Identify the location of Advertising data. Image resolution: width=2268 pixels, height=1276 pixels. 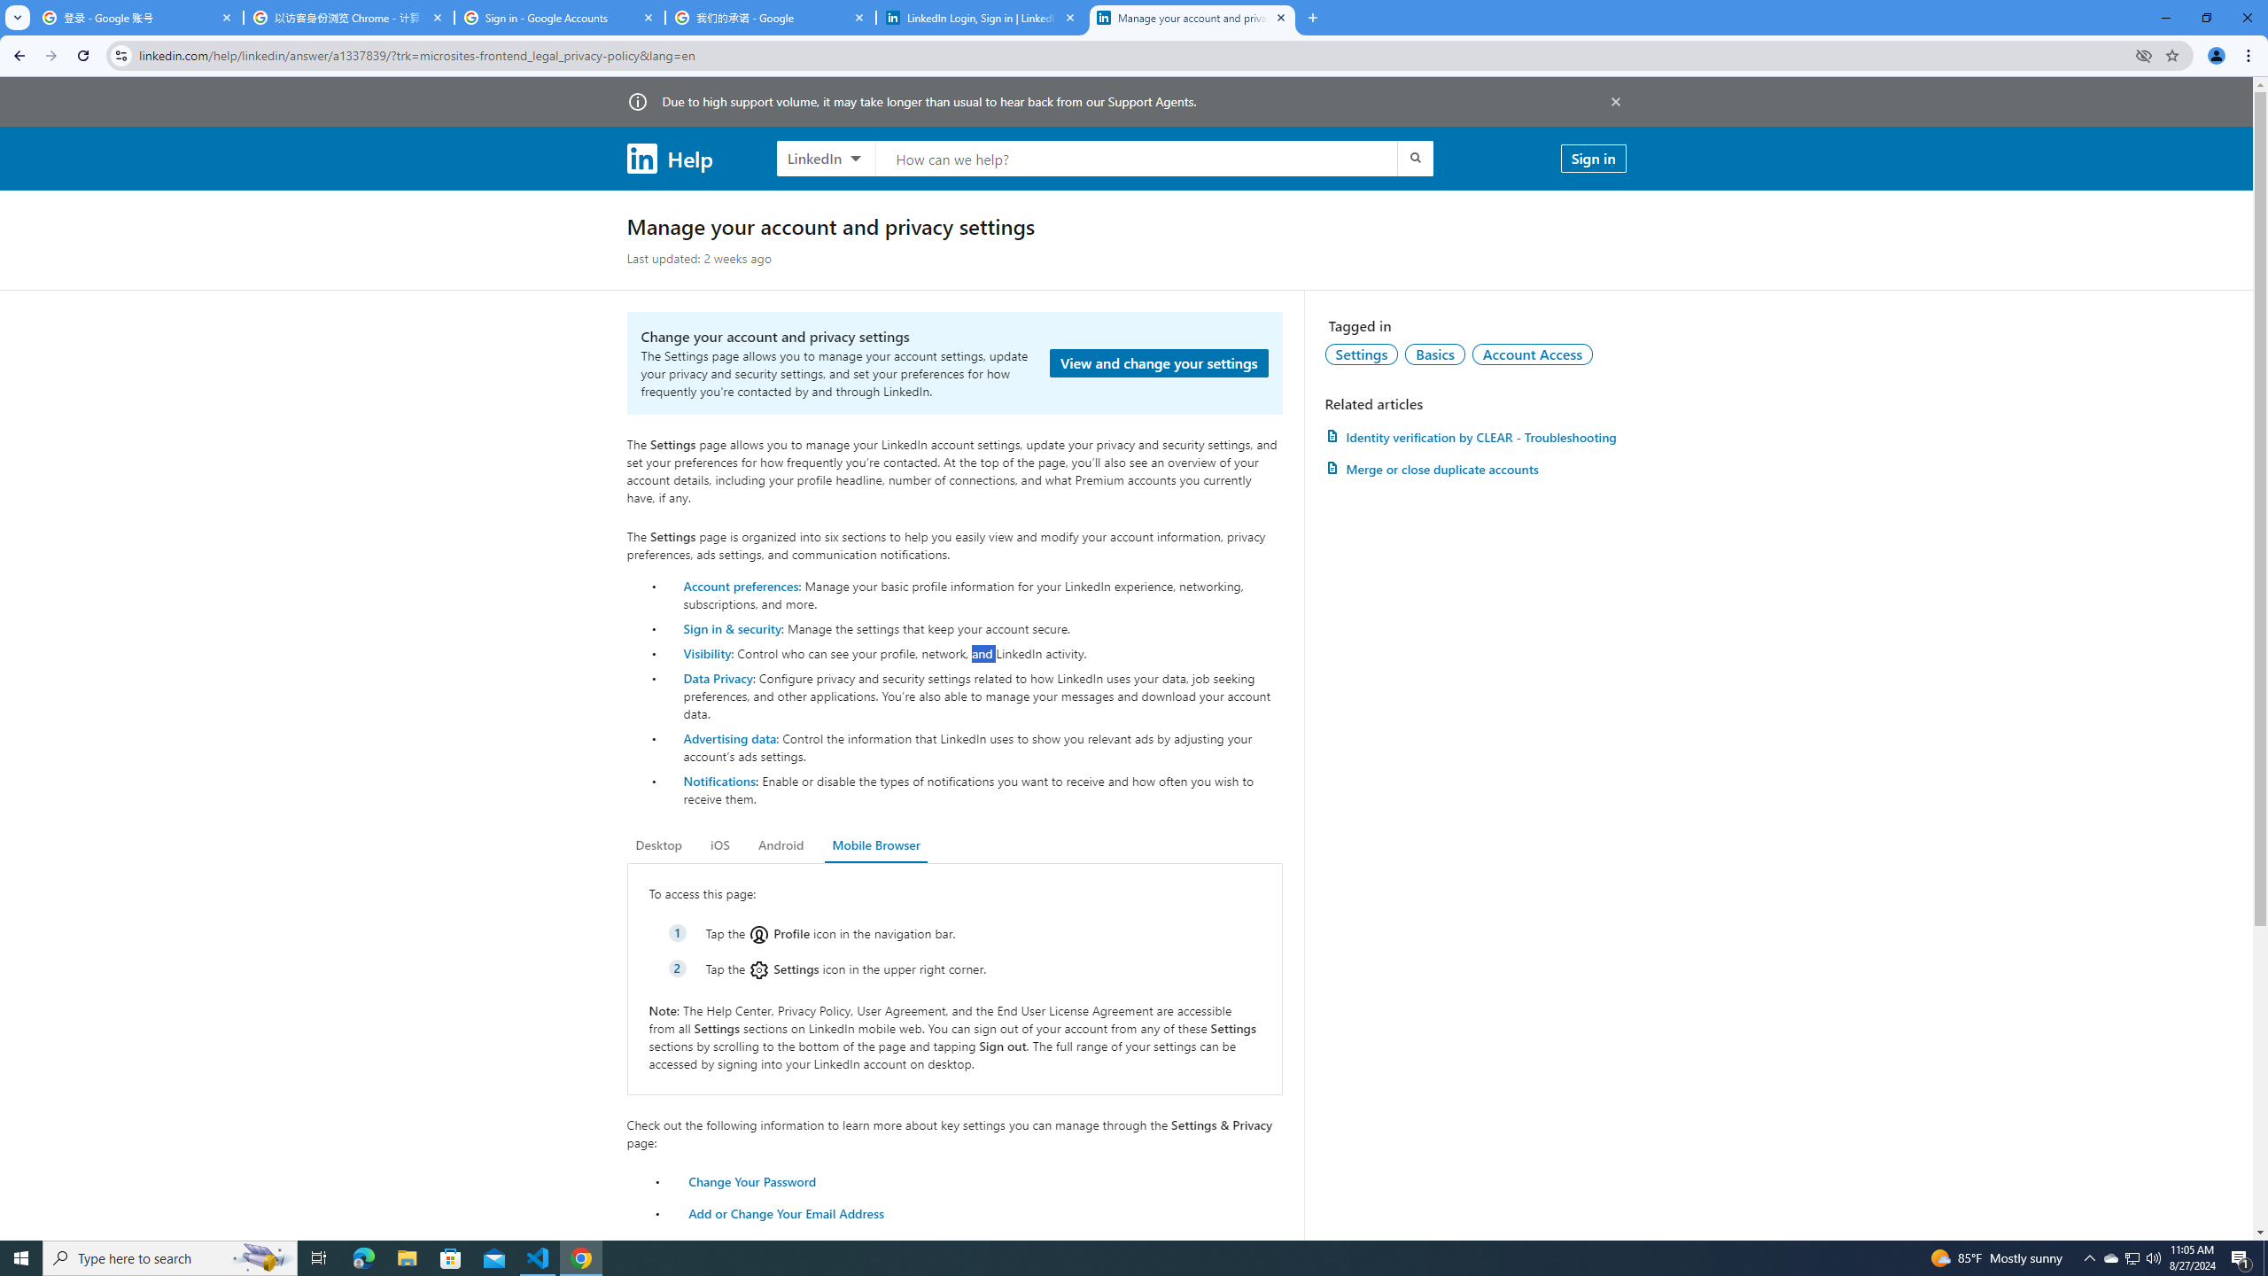
(730, 737).